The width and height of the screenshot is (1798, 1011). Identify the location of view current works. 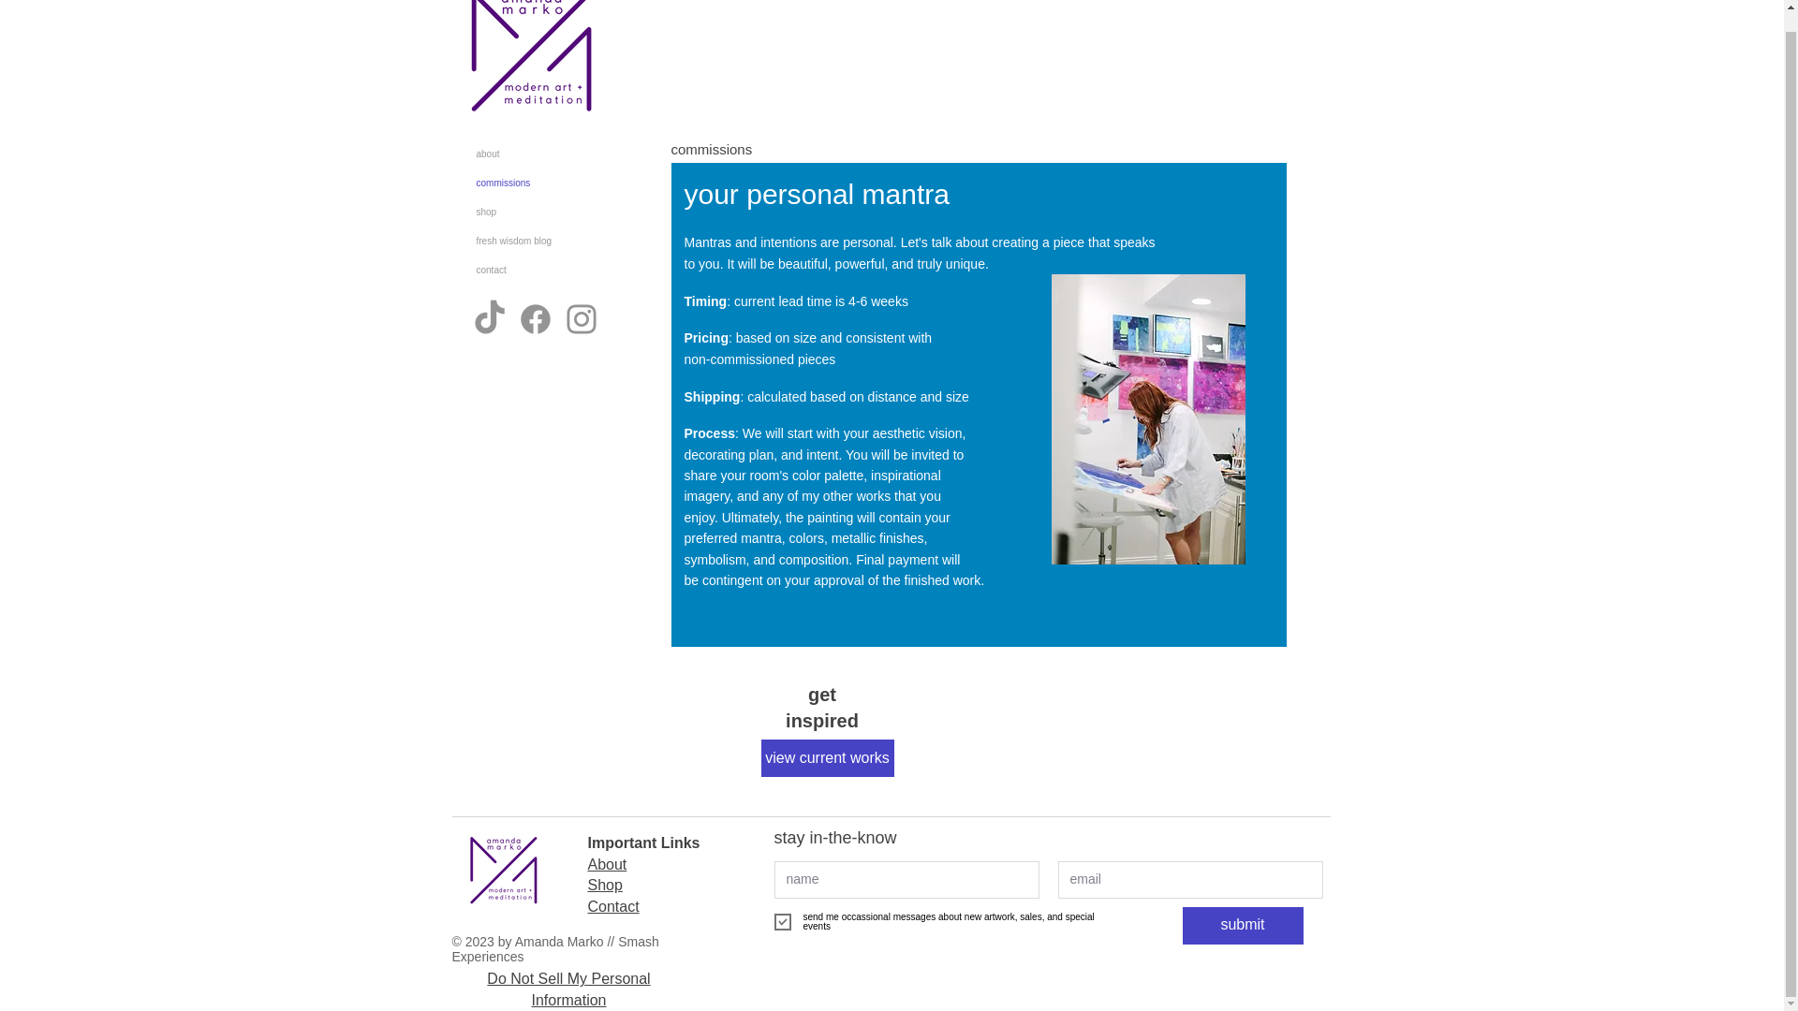
(827, 758).